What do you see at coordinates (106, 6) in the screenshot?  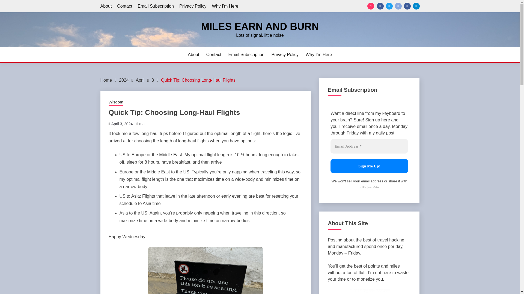 I see `About` at bounding box center [106, 6].